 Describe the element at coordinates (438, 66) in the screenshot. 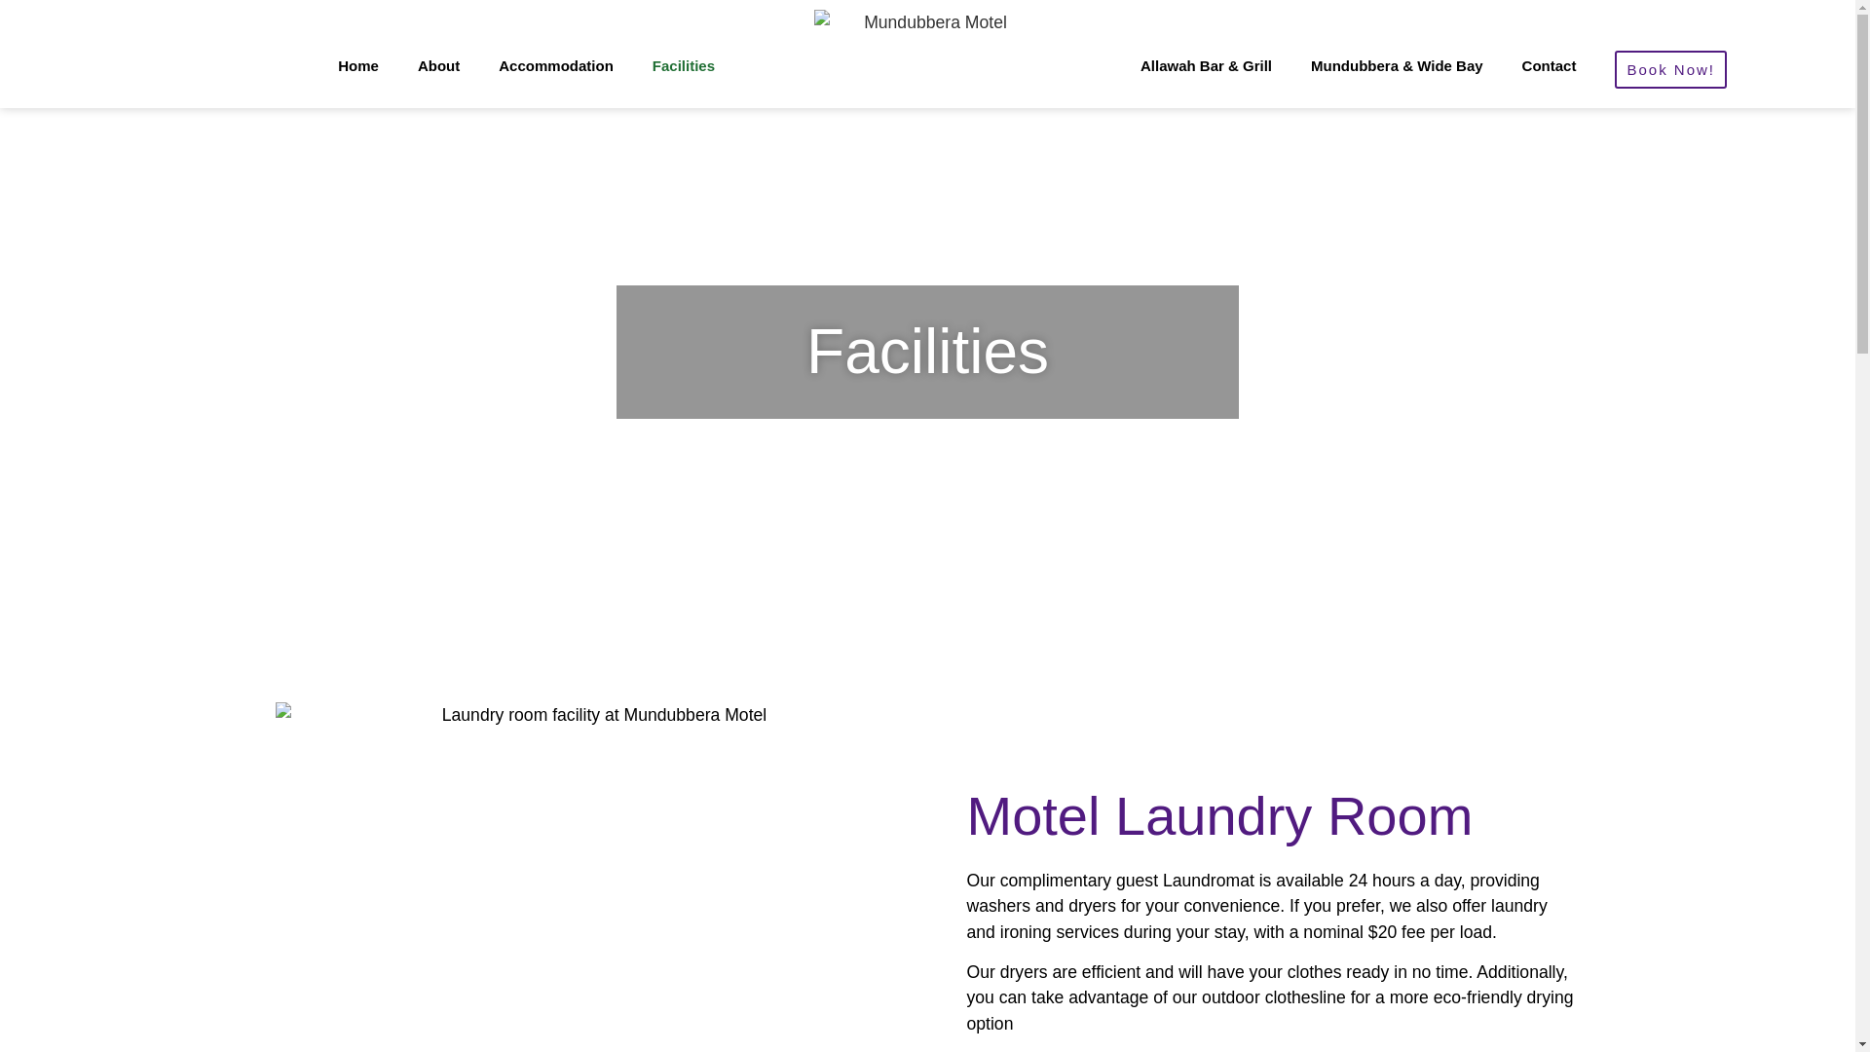

I see `About` at that location.